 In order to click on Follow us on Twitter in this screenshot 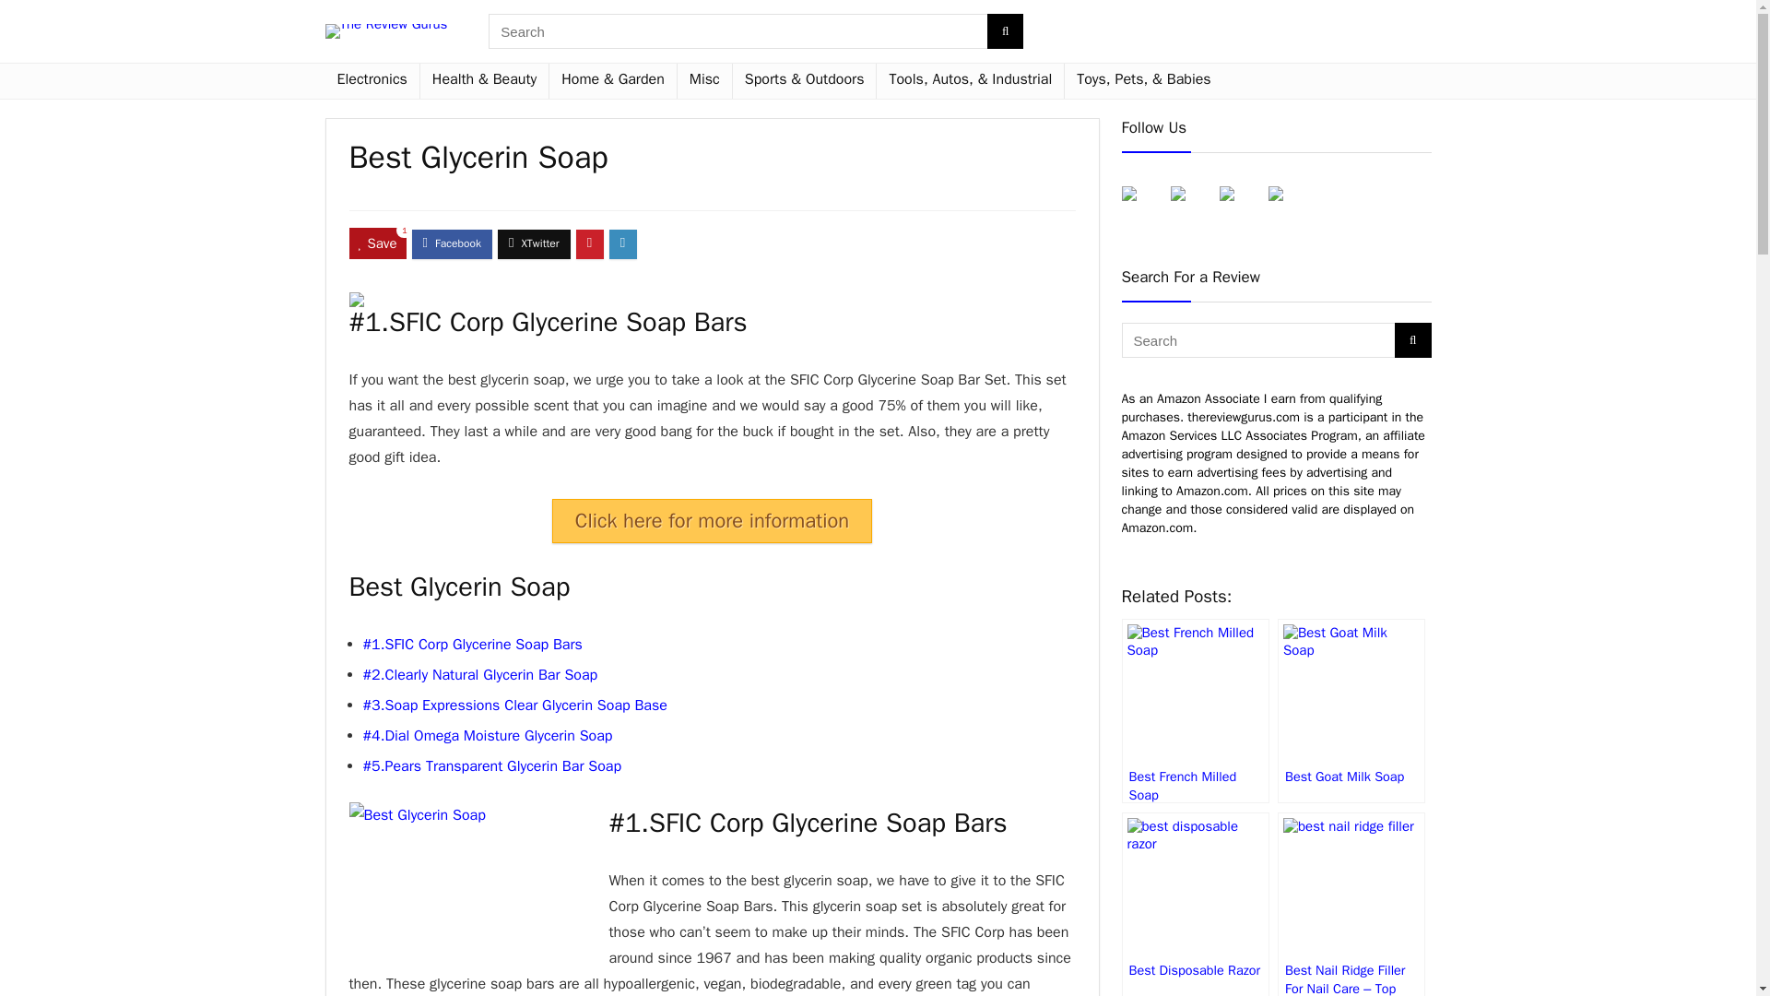, I will do `click(1192, 207)`.